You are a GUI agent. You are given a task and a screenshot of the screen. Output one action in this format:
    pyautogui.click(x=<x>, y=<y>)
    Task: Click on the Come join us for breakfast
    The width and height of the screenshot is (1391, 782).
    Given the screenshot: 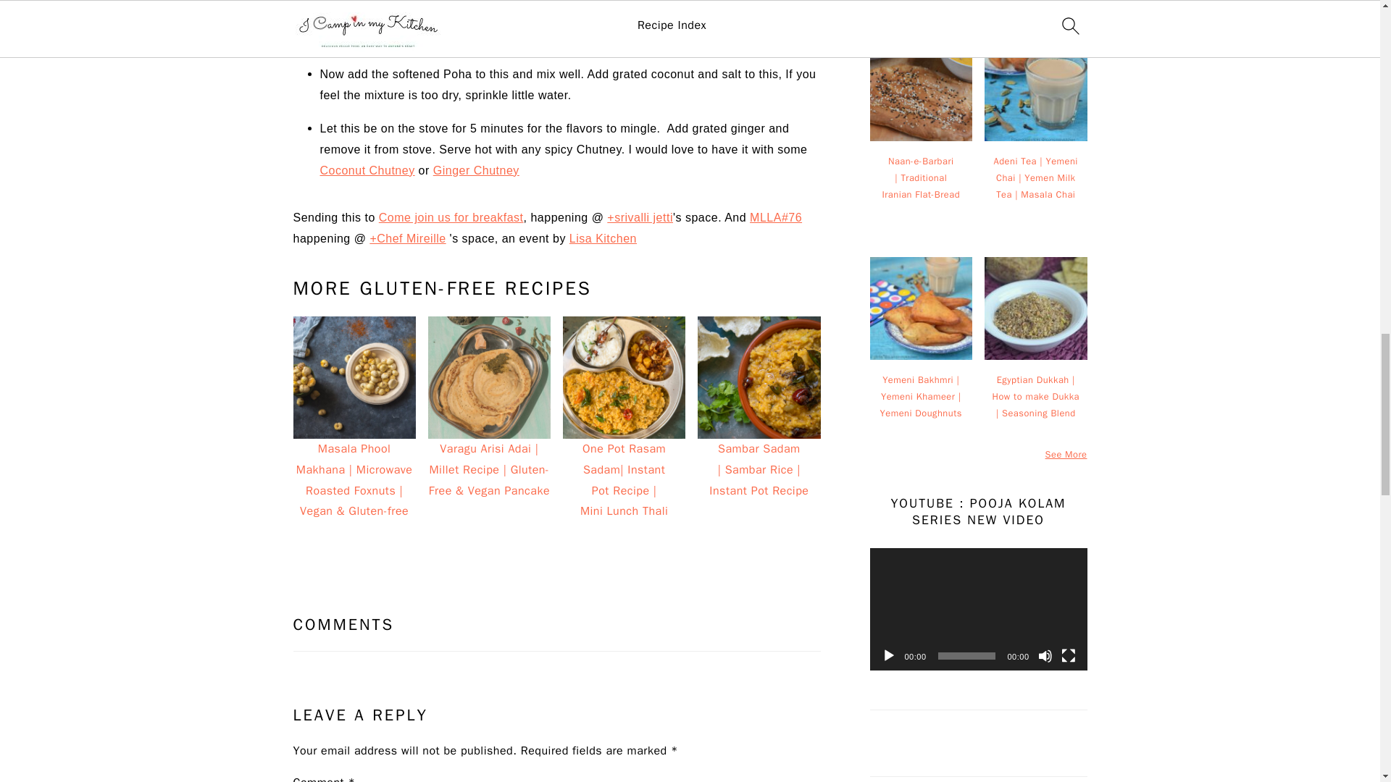 What is the action you would take?
    pyautogui.click(x=451, y=217)
    